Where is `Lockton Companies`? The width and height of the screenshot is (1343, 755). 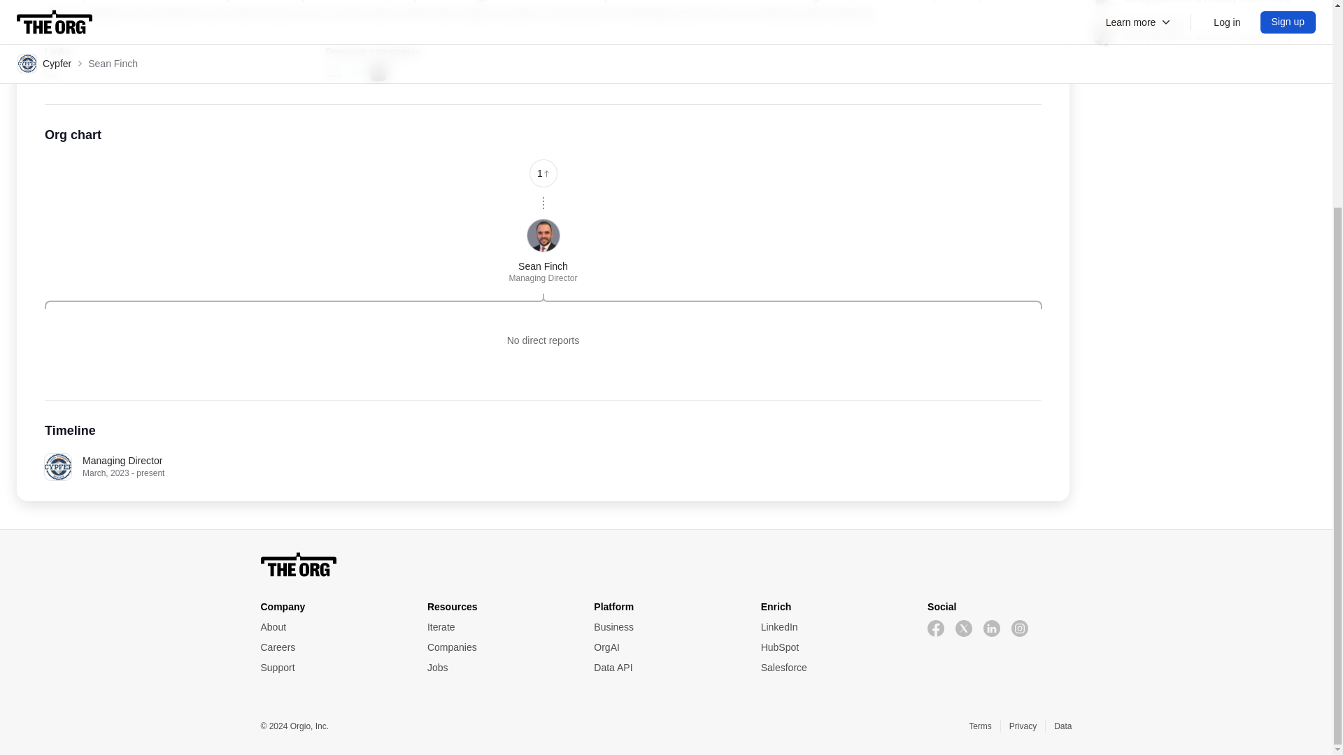
Lockton Companies is located at coordinates (333, 73).